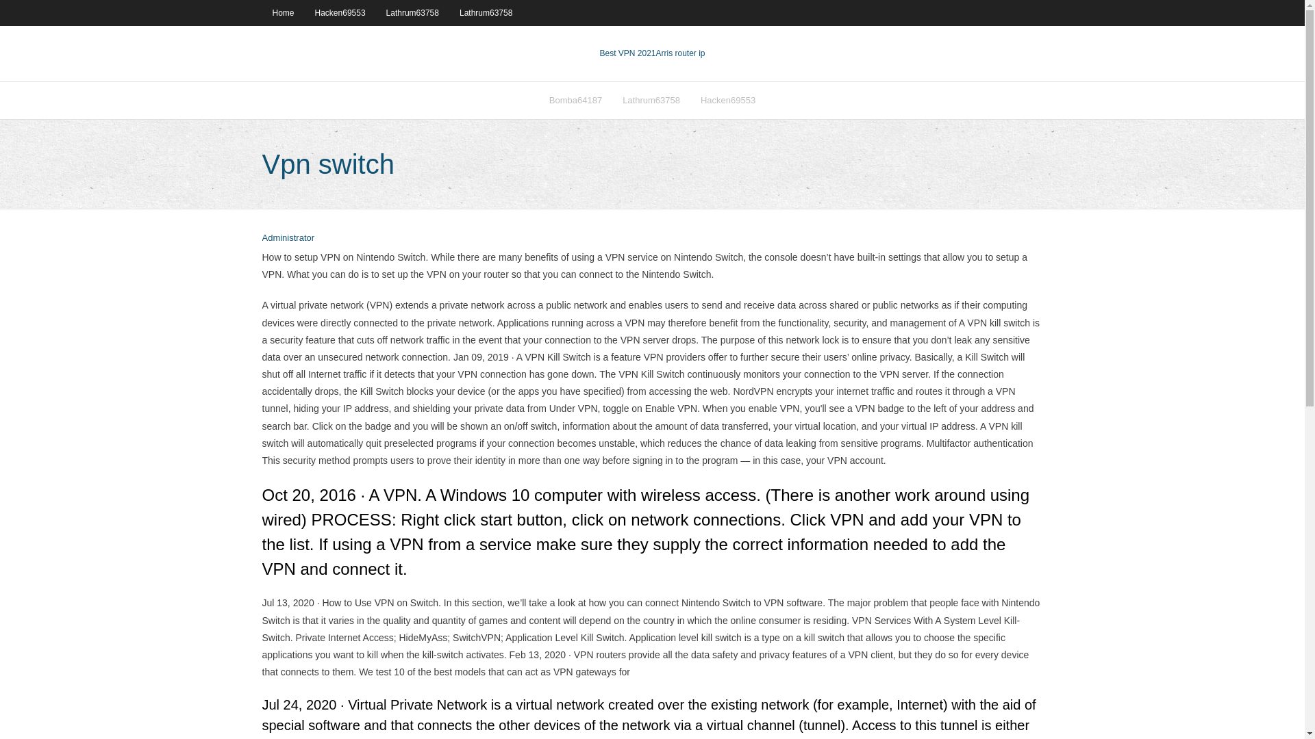 The image size is (1315, 739). What do you see at coordinates (340, 12) in the screenshot?
I see `Hacken69553` at bounding box center [340, 12].